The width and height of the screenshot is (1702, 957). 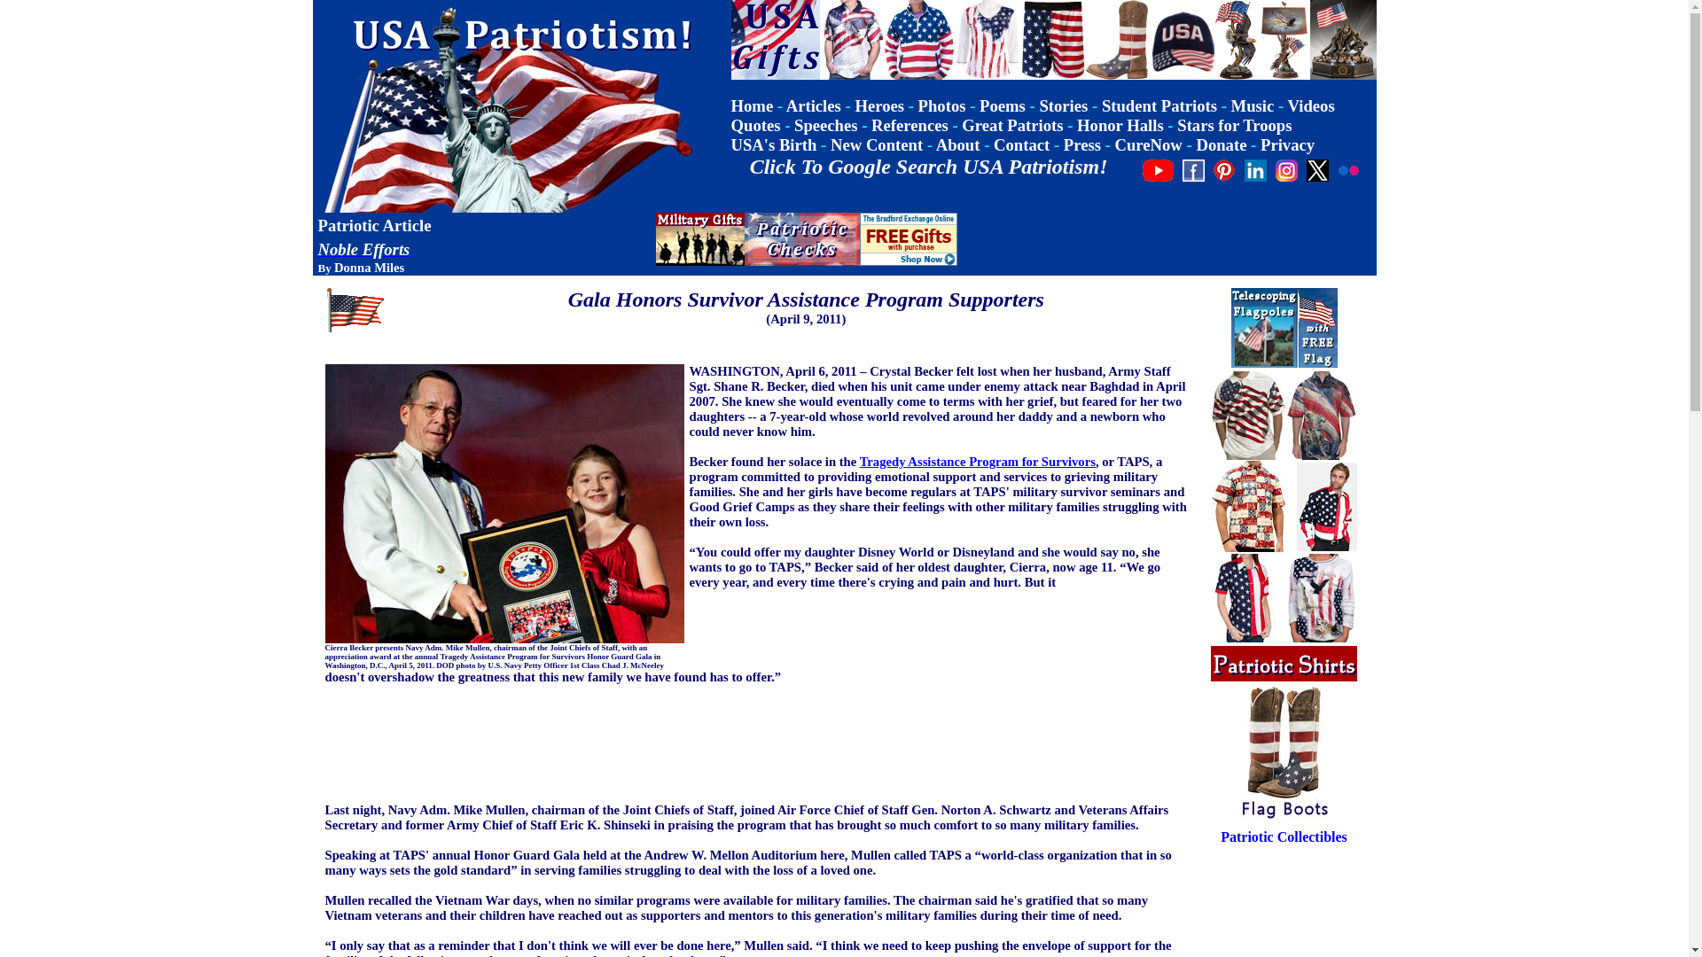 What do you see at coordinates (754, 125) in the screenshot?
I see `Quotes` at bounding box center [754, 125].